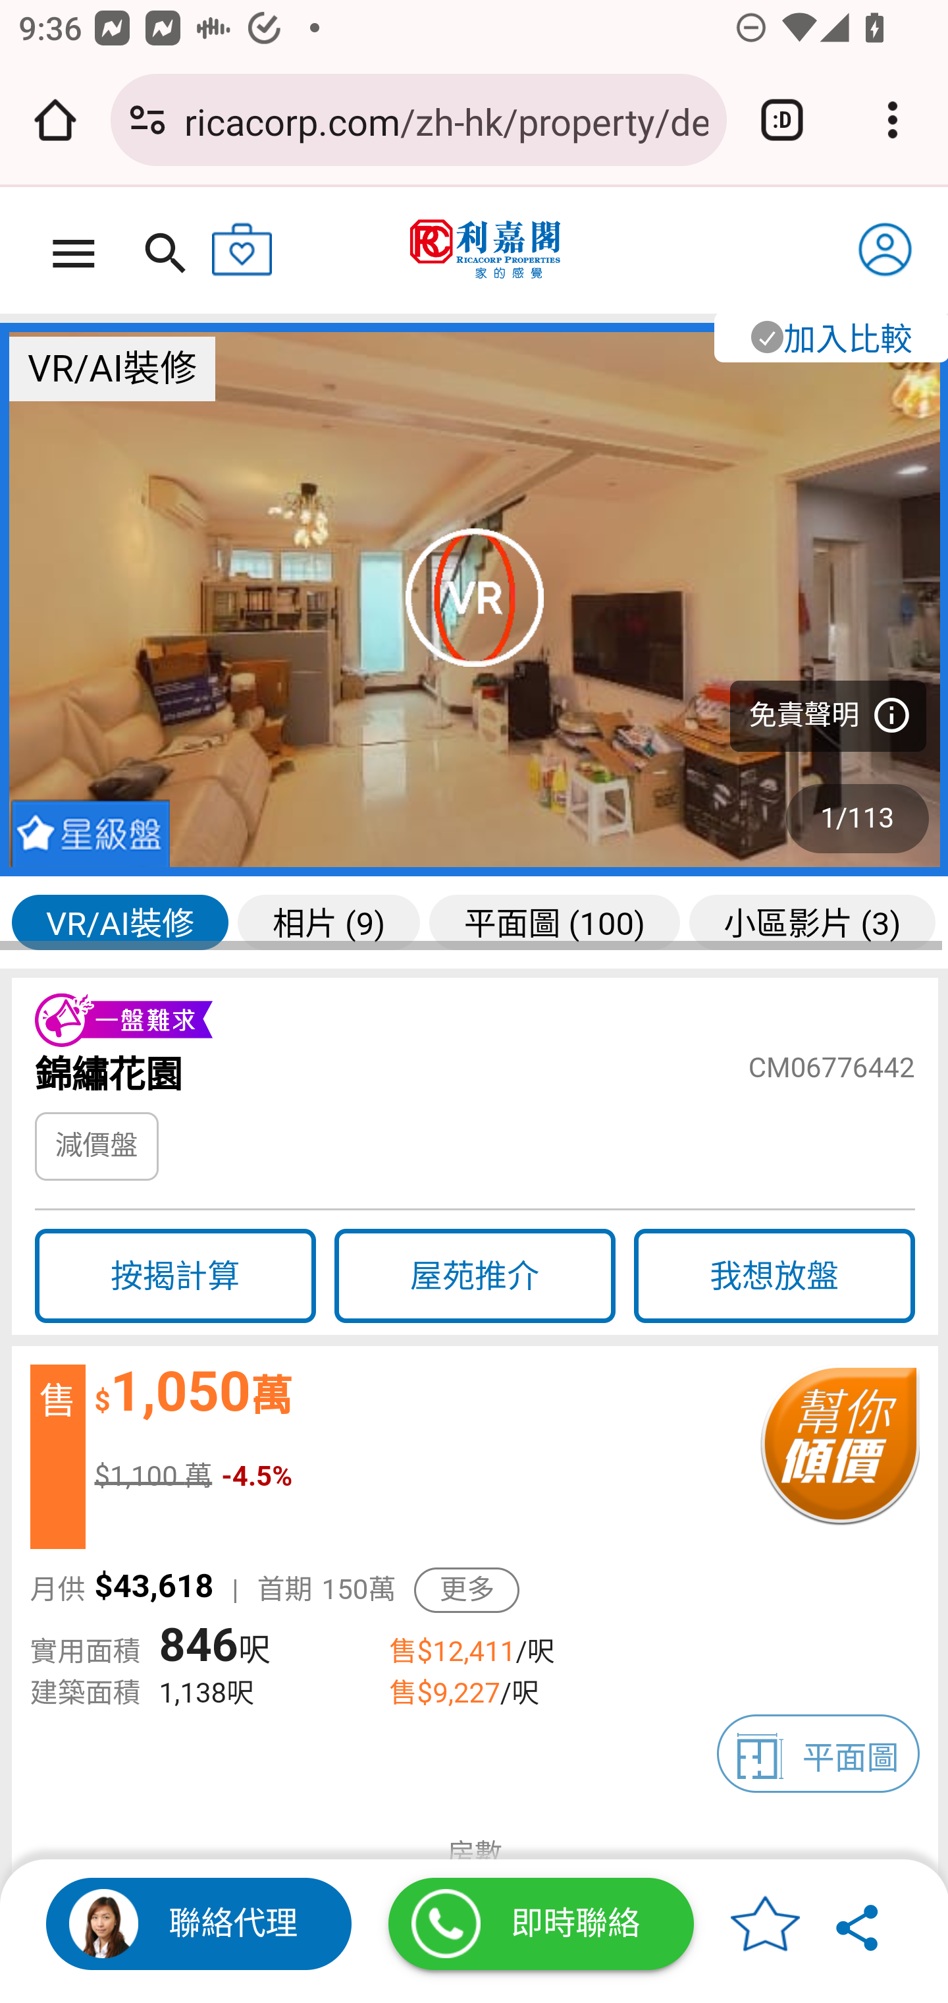 The width and height of the screenshot is (948, 2003). I want to click on Share button, so click(858, 1924).